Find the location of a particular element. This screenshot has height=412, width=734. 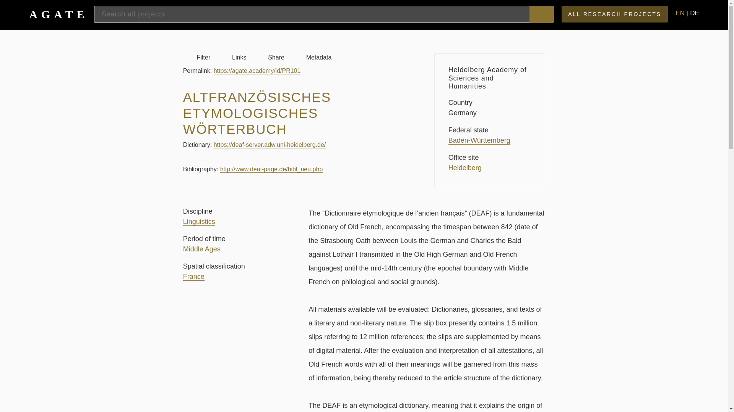

Share is located at coordinates (269, 57).